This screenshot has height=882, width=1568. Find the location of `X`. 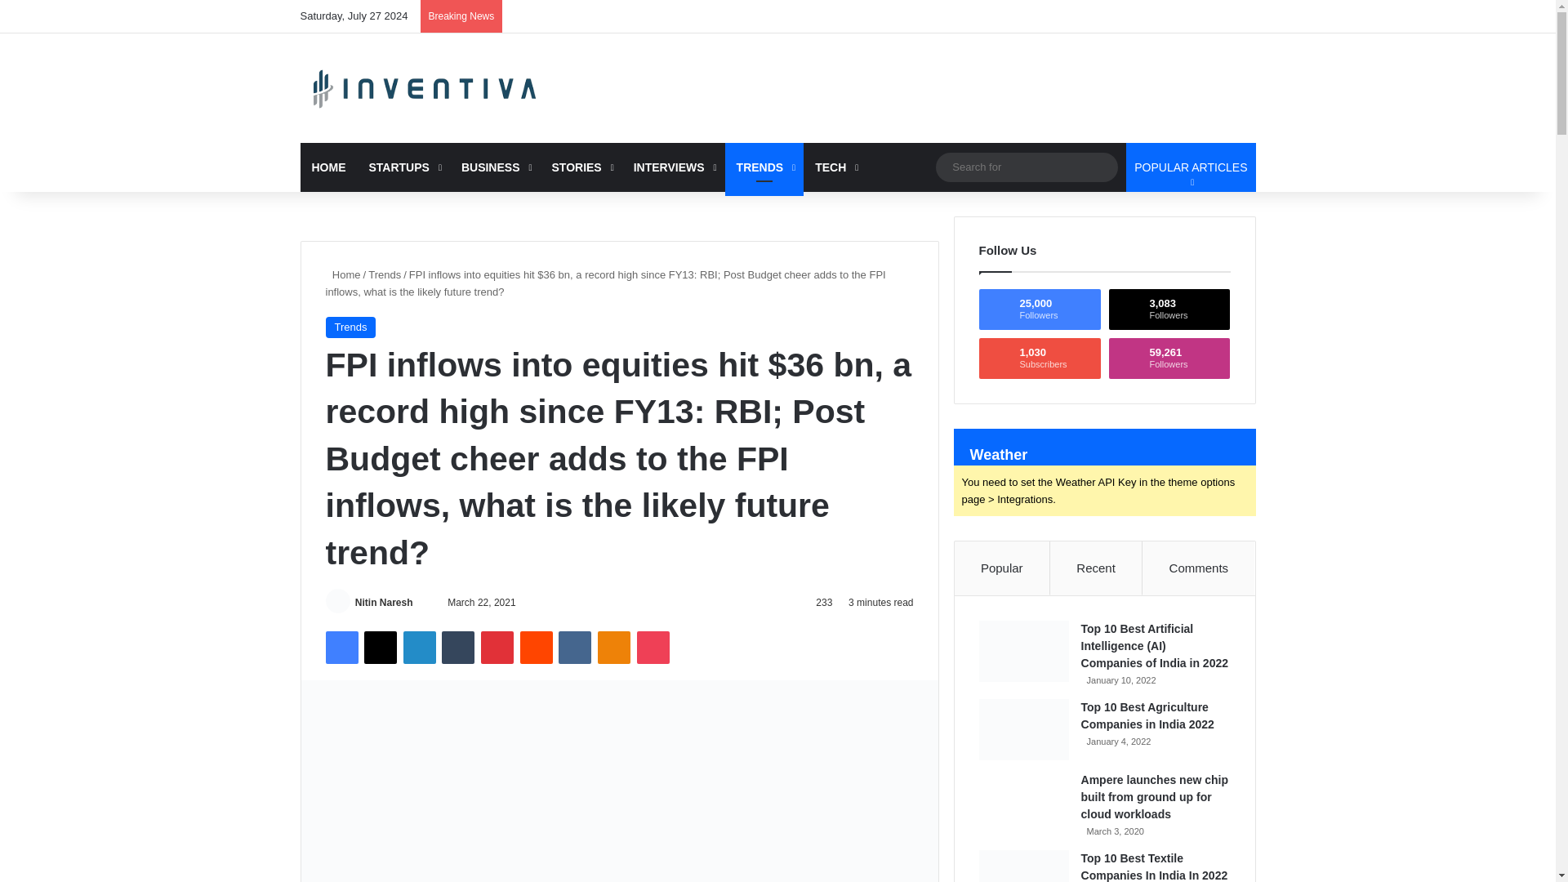

X is located at coordinates (380, 648).